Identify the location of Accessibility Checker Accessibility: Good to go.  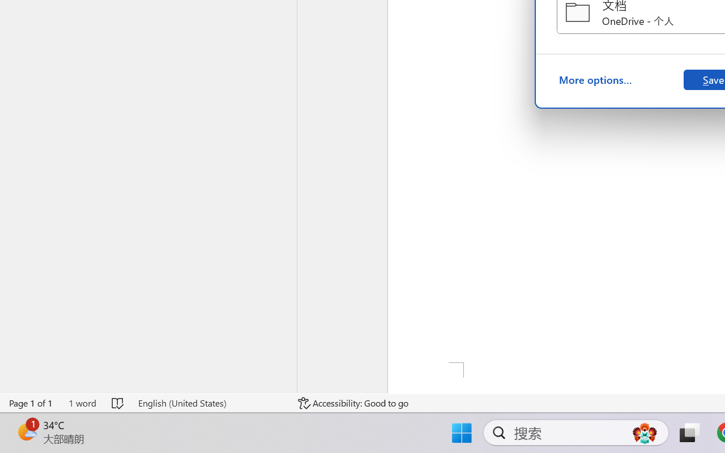
(353, 403).